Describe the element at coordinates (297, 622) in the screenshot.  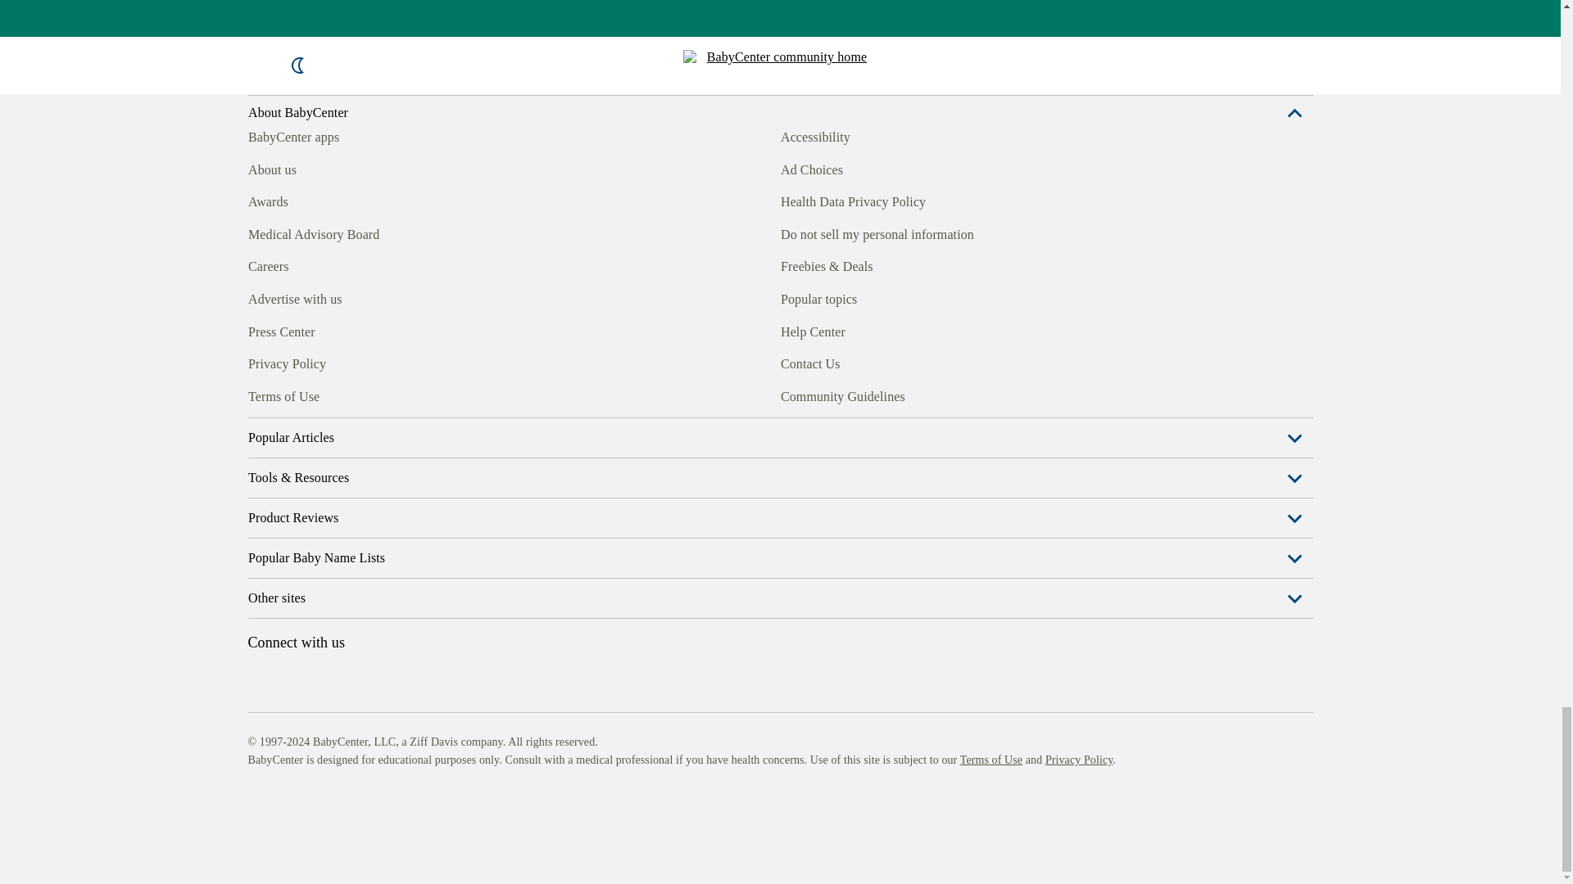
I see `BabyCenter Instagram feed` at that location.